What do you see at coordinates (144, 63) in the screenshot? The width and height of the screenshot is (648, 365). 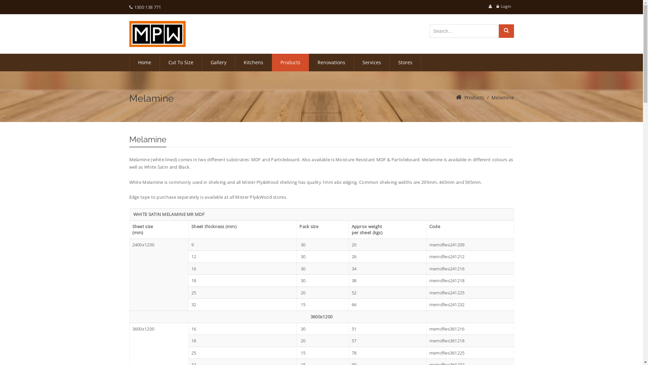 I see `Home` at bounding box center [144, 63].